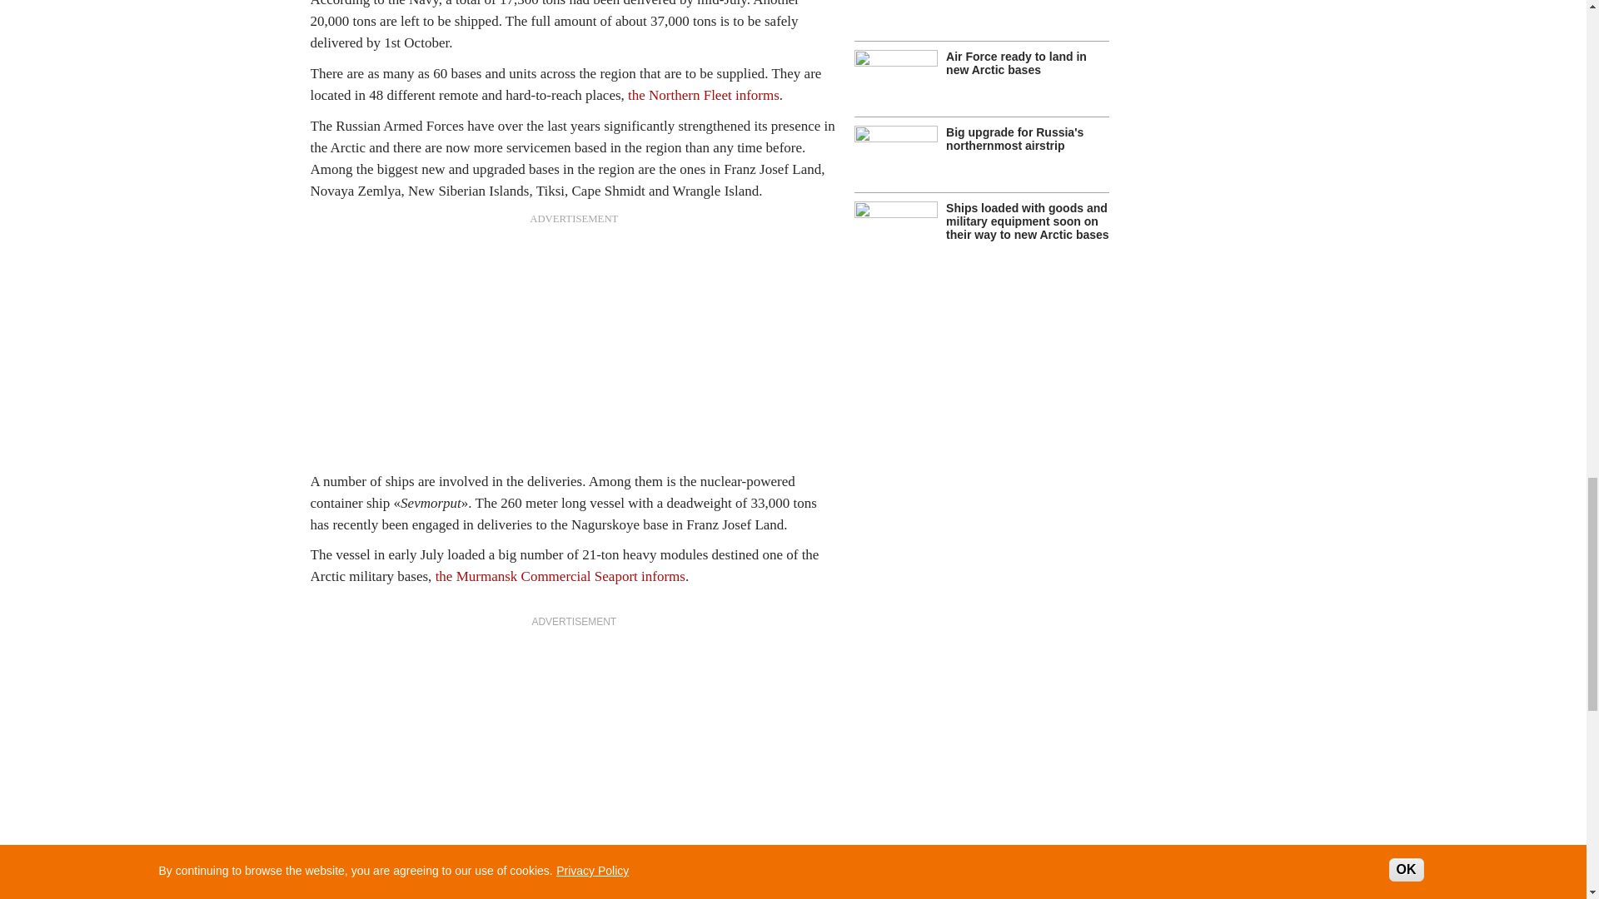  Describe the element at coordinates (704, 95) in the screenshot. I see `the Northern Fleet informs` at that location.